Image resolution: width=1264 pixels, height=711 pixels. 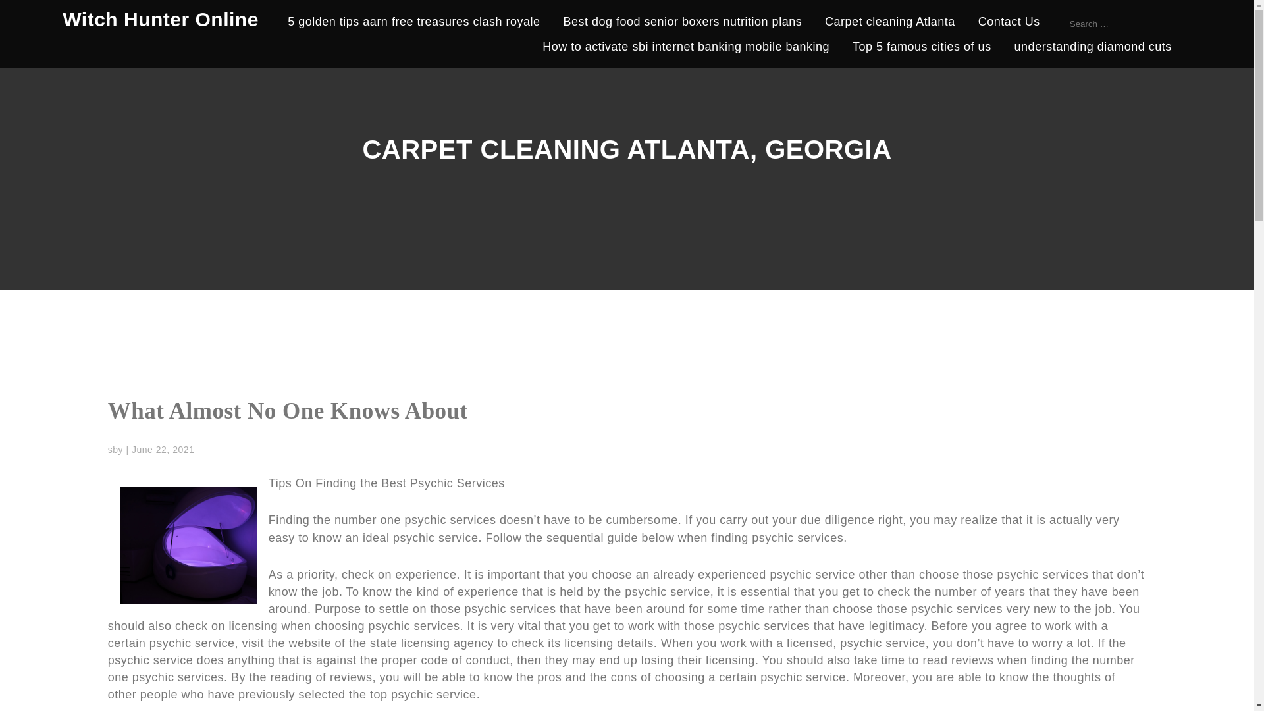 What do you see at coordinates (115, 450) in the screenshot?
I see `Posts by sby` at bounding box center [115, 450].